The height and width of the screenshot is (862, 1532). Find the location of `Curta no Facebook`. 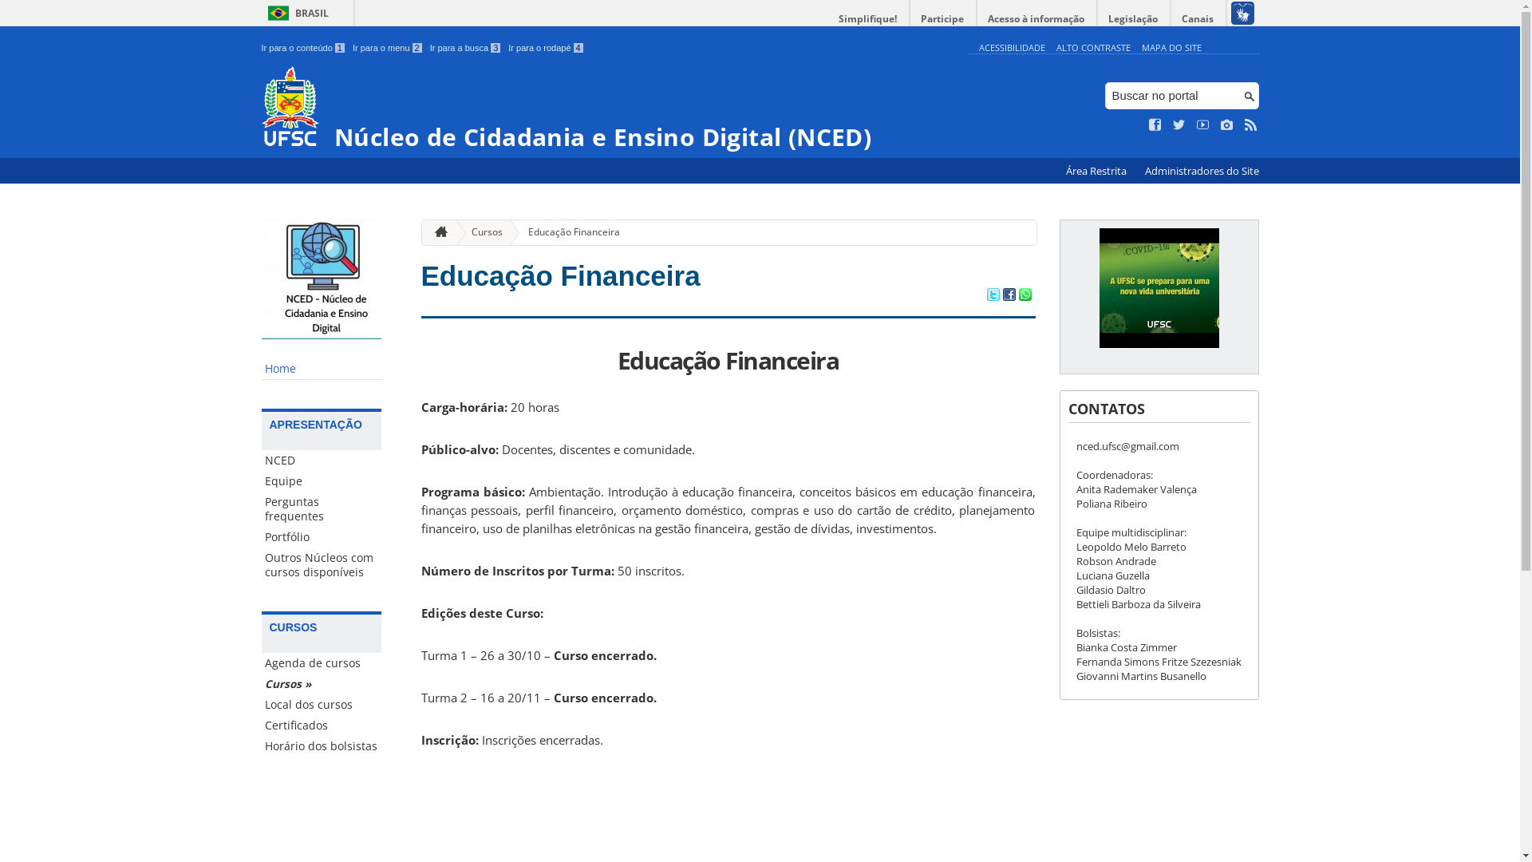

Curta no Facebook is located at coordinates (1155, 125).